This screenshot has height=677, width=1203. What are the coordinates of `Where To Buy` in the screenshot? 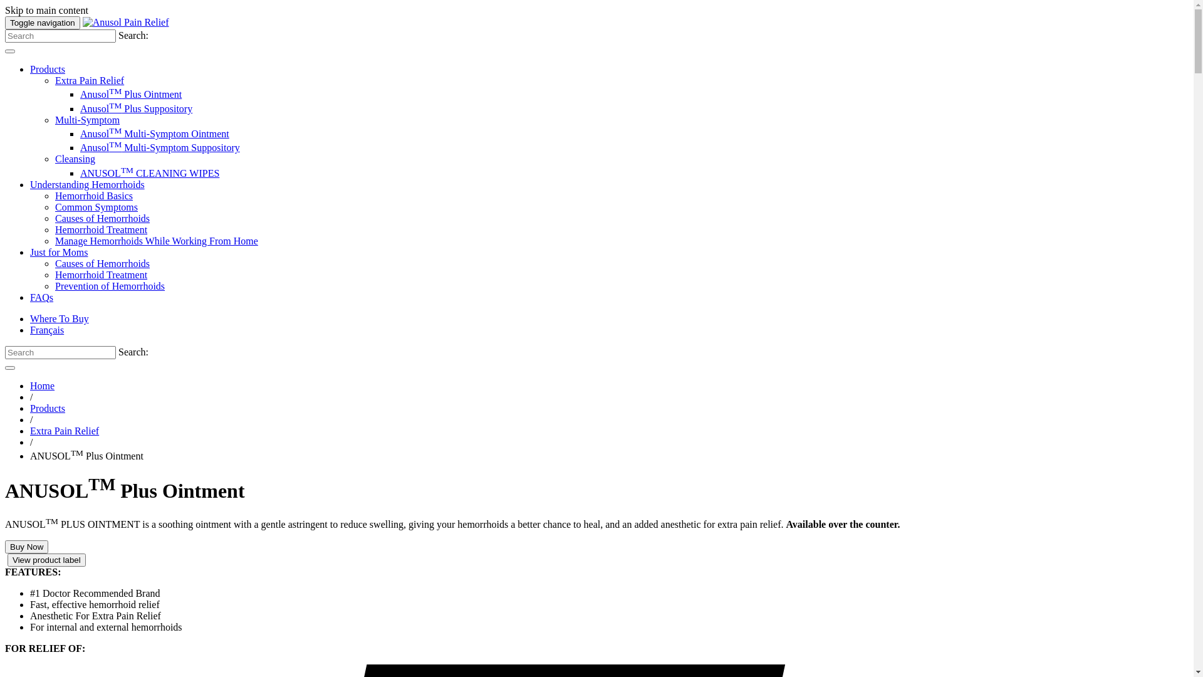 It's located at (60, 318).